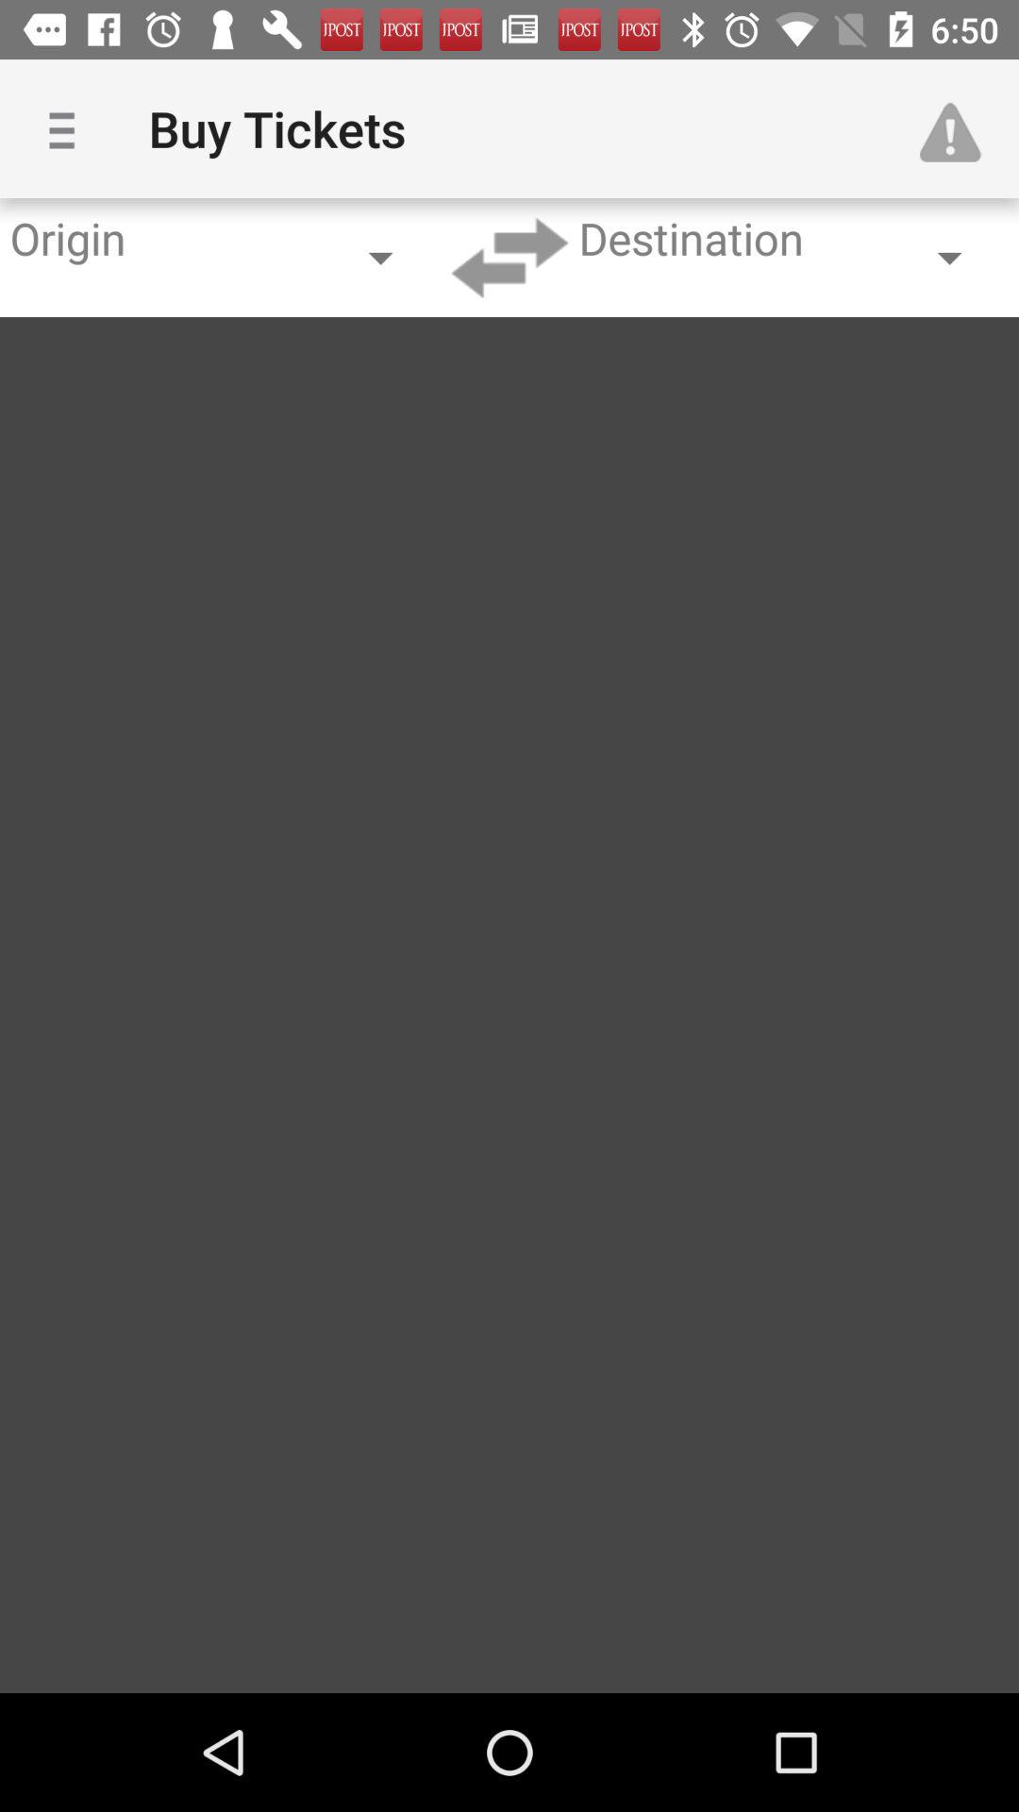 The height and width of the screenshot is (1812, 1019). I want to click on changes destination on the app, so click(509, 258).